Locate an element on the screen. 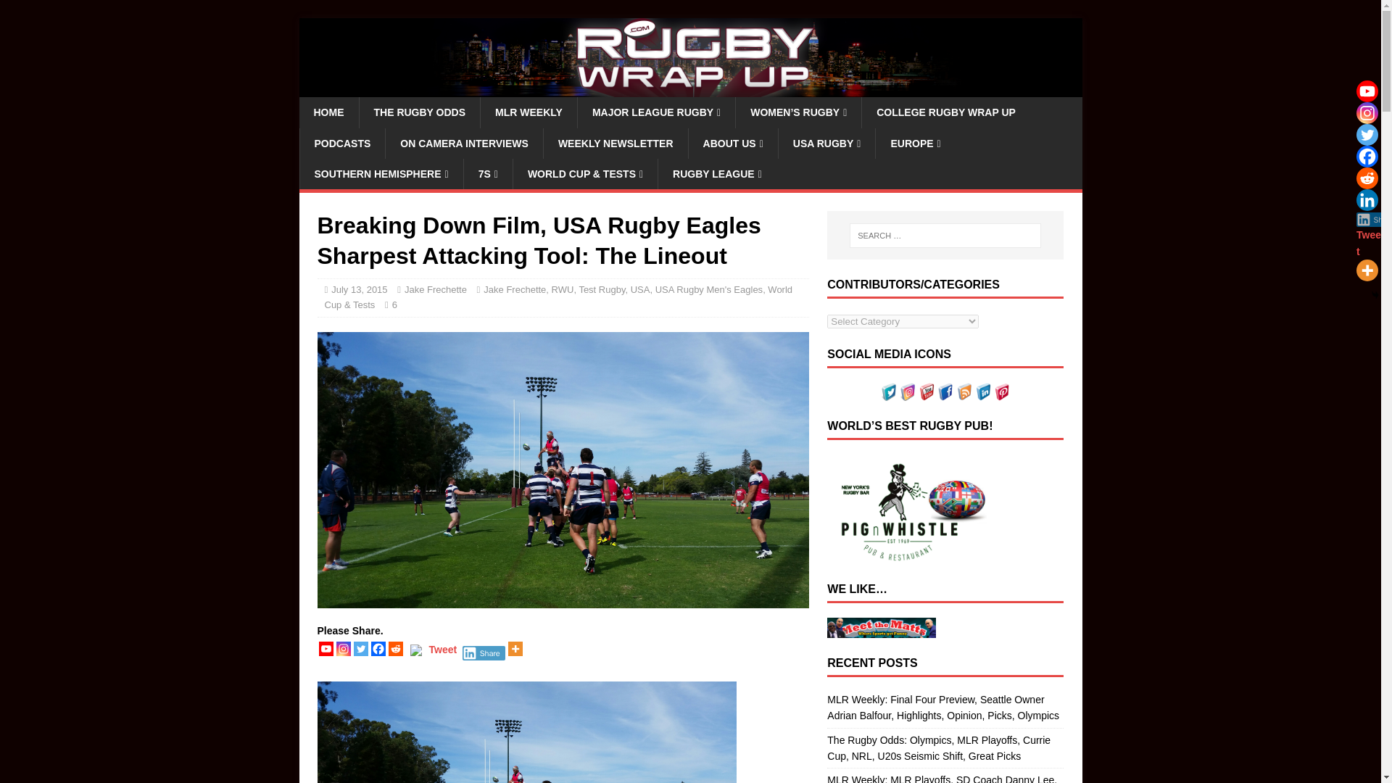  Youtube is located at coordinates (326, 648).